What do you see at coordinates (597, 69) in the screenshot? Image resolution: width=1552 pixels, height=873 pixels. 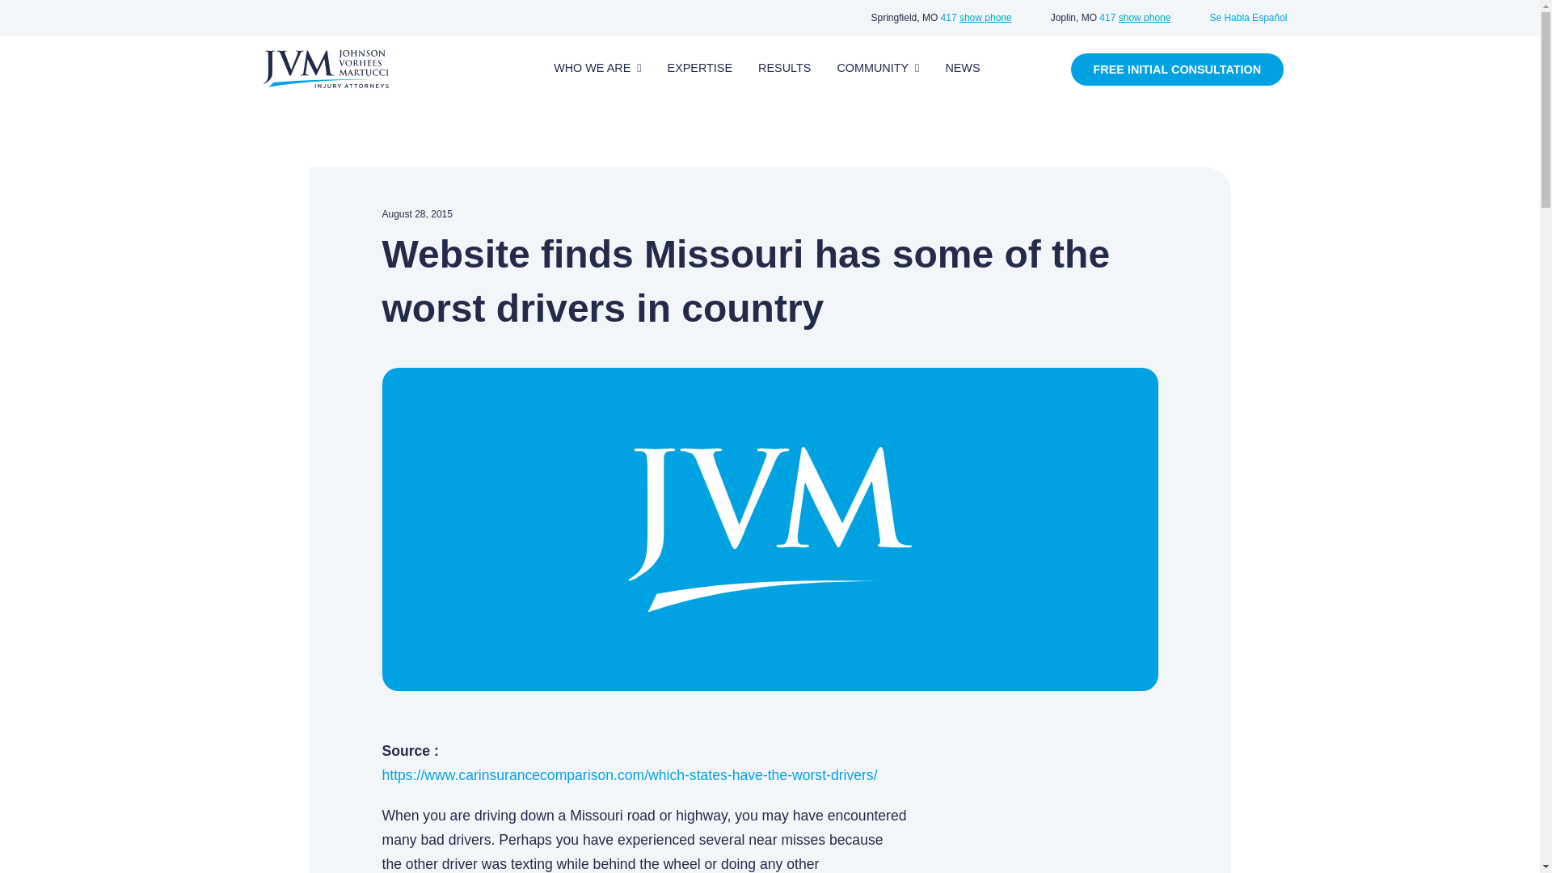 I see `WHO WE ARE` at bounding box center [597, 69].